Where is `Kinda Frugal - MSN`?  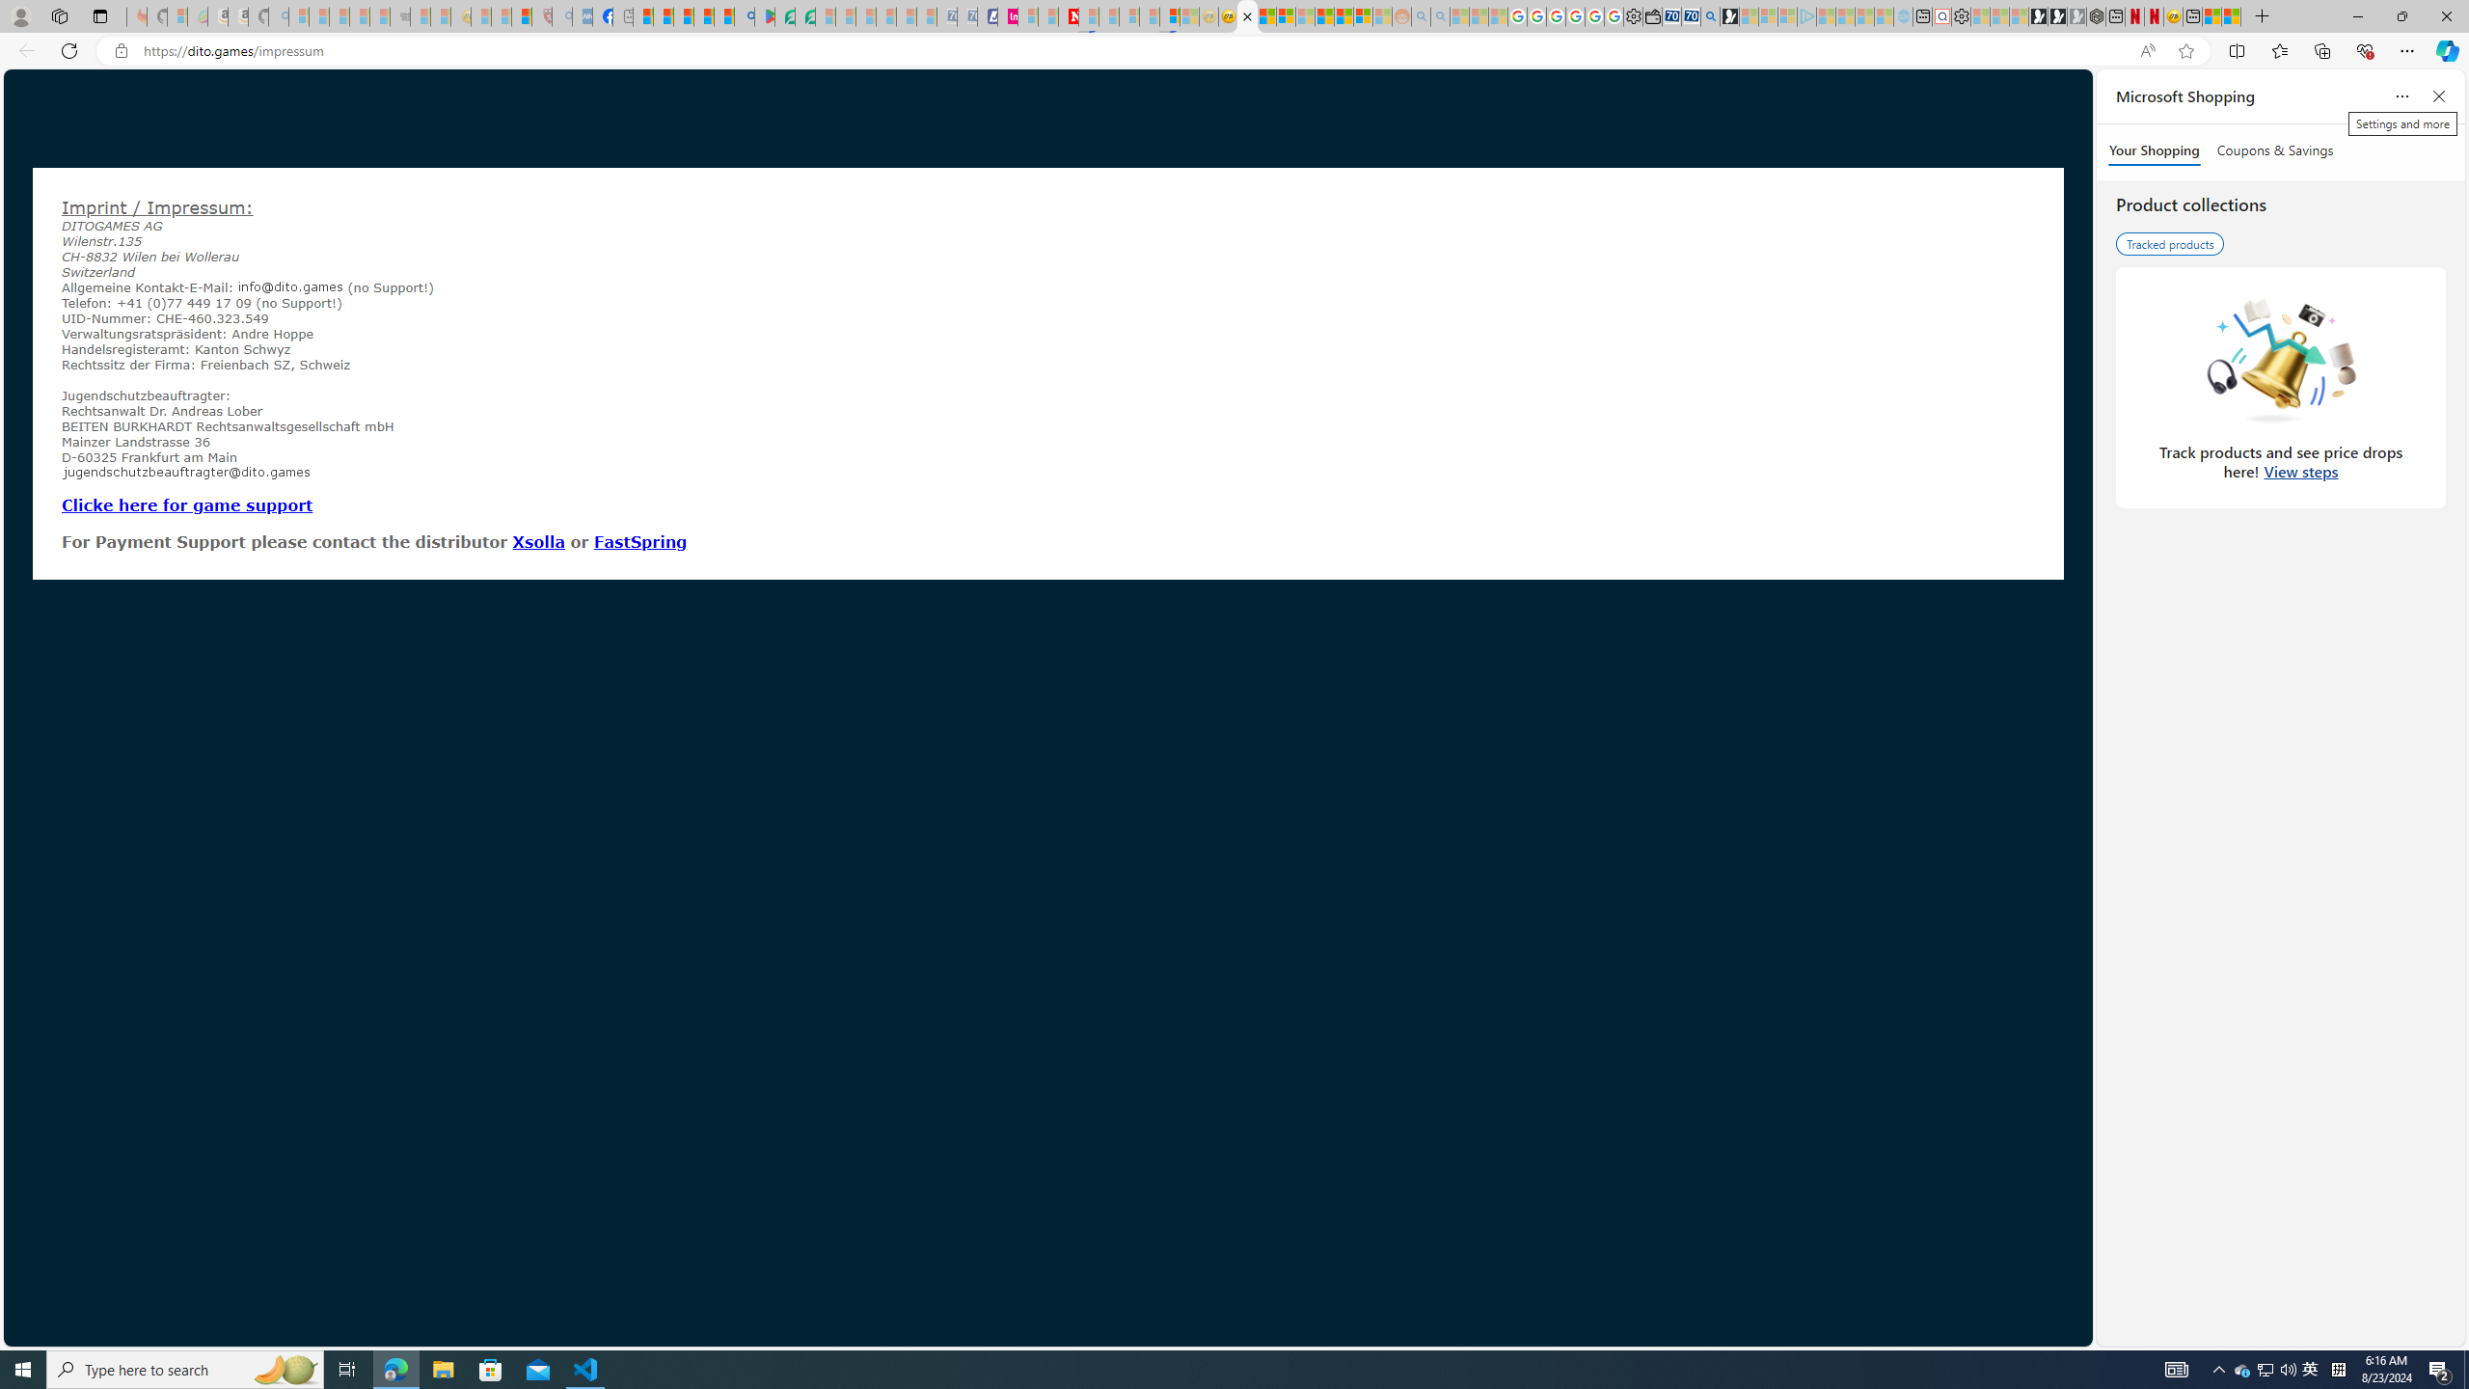 Kinda Frugal - MSN is located at coordinates (1344, 16).